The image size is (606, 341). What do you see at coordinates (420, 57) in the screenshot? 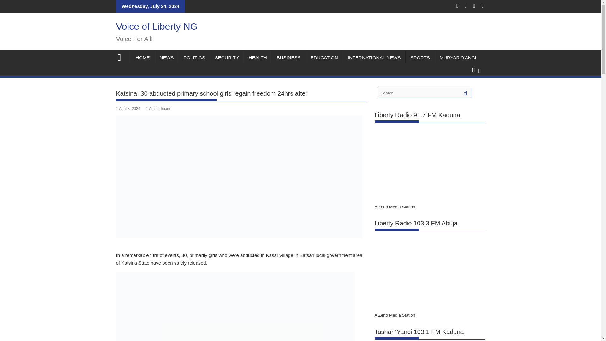
I see `SPORTS` at bounding box center [420, 57].